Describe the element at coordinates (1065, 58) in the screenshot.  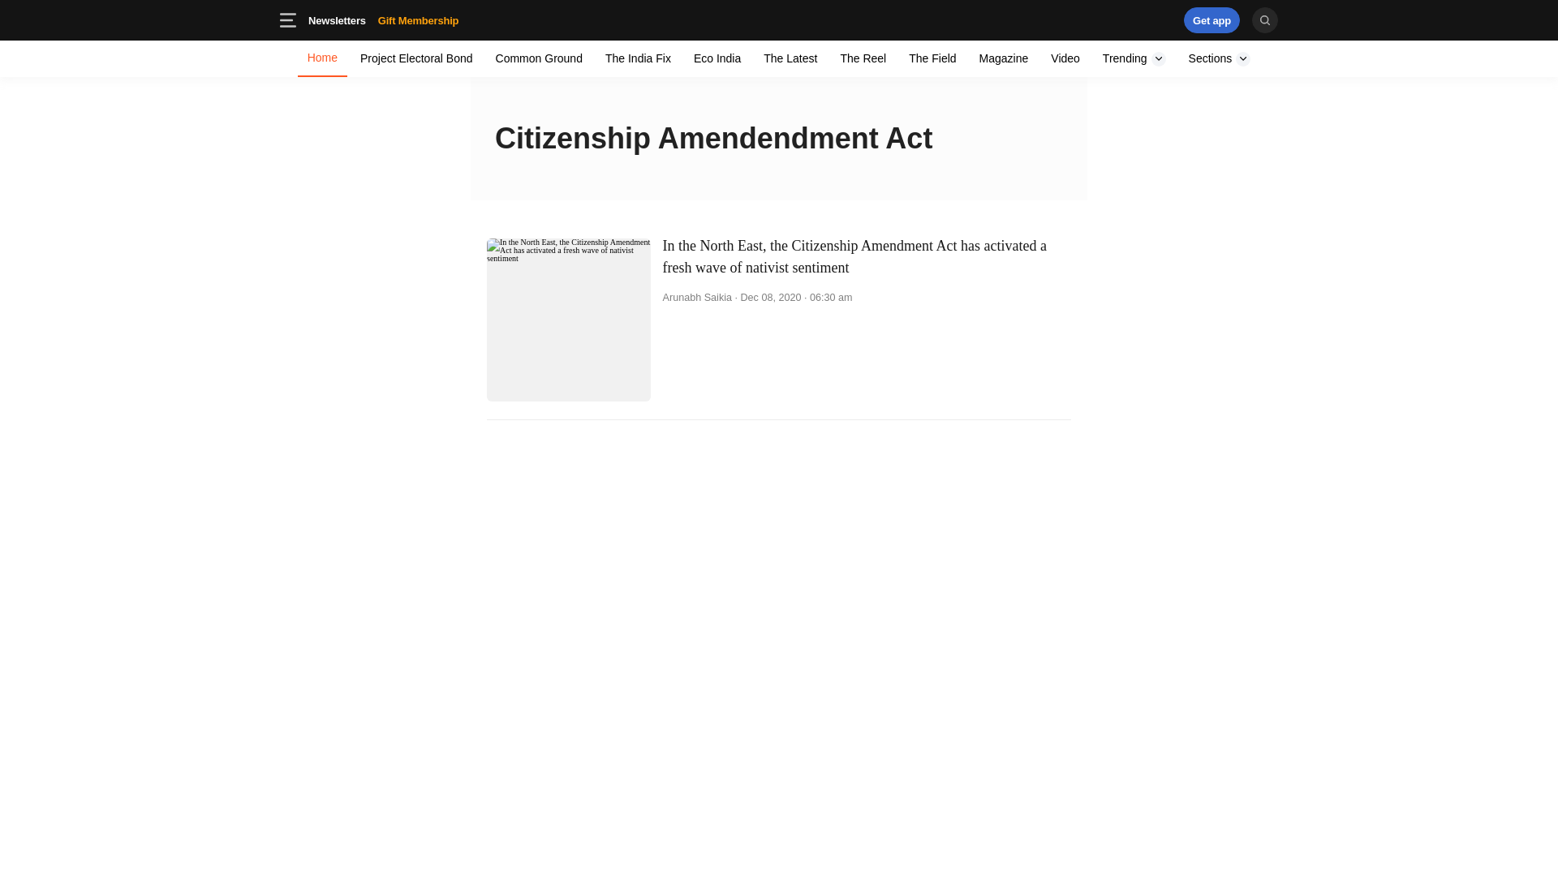
I see `Video` at that location.